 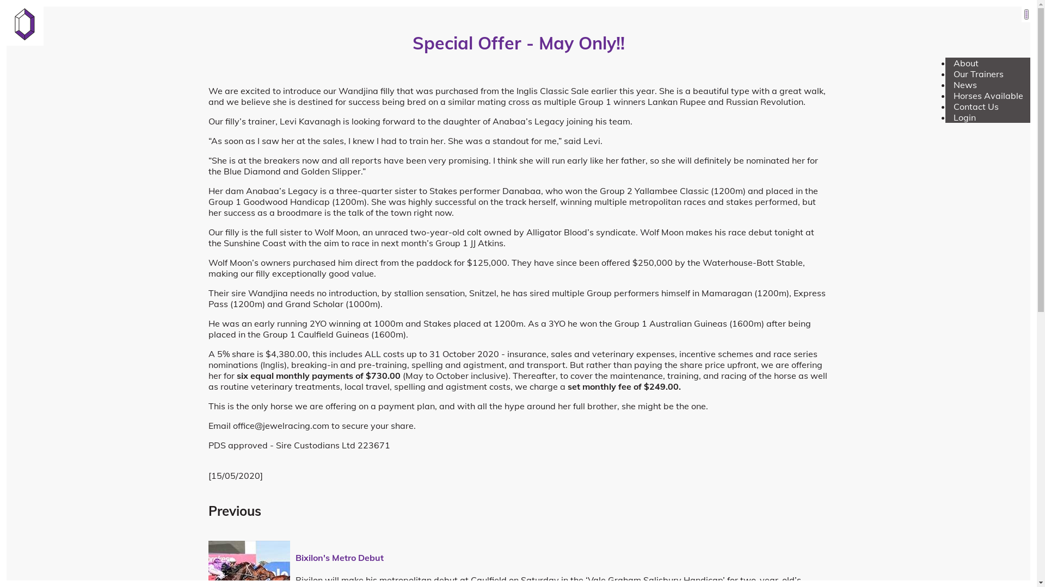 What do you see at coordinates (964, 117) in the screenshot?
I see `Login` at bounding box center [964, 117].